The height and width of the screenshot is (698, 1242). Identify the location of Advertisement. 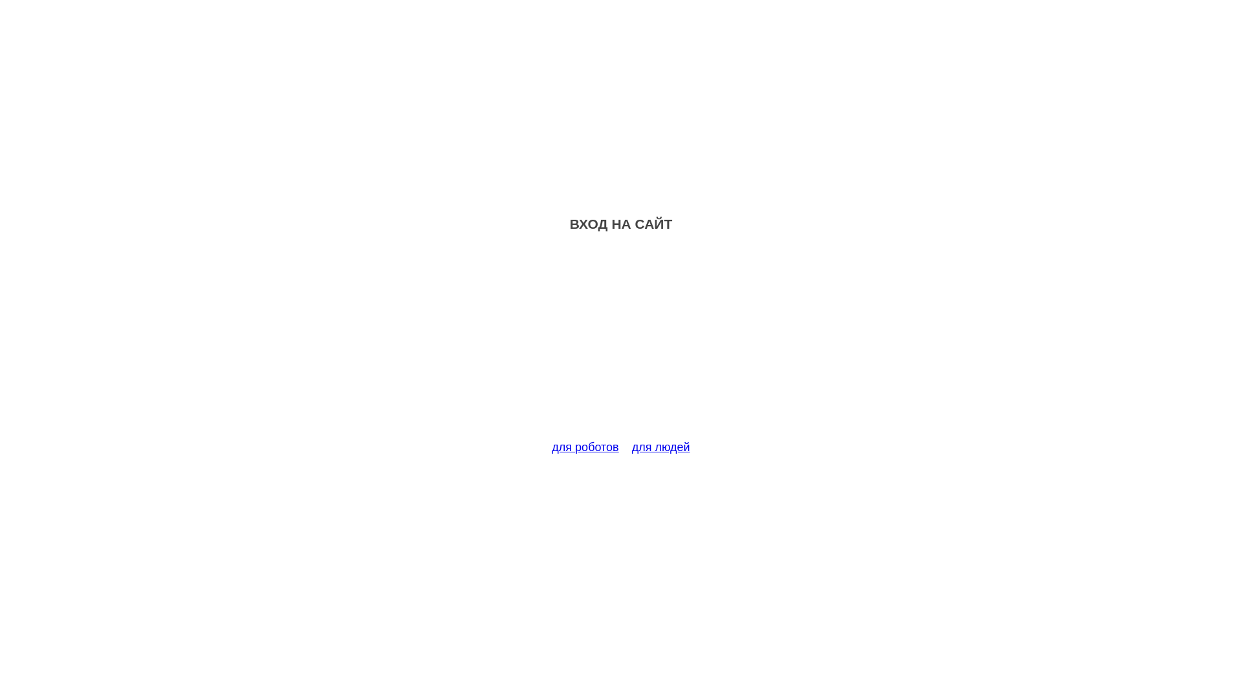
(621, 344).